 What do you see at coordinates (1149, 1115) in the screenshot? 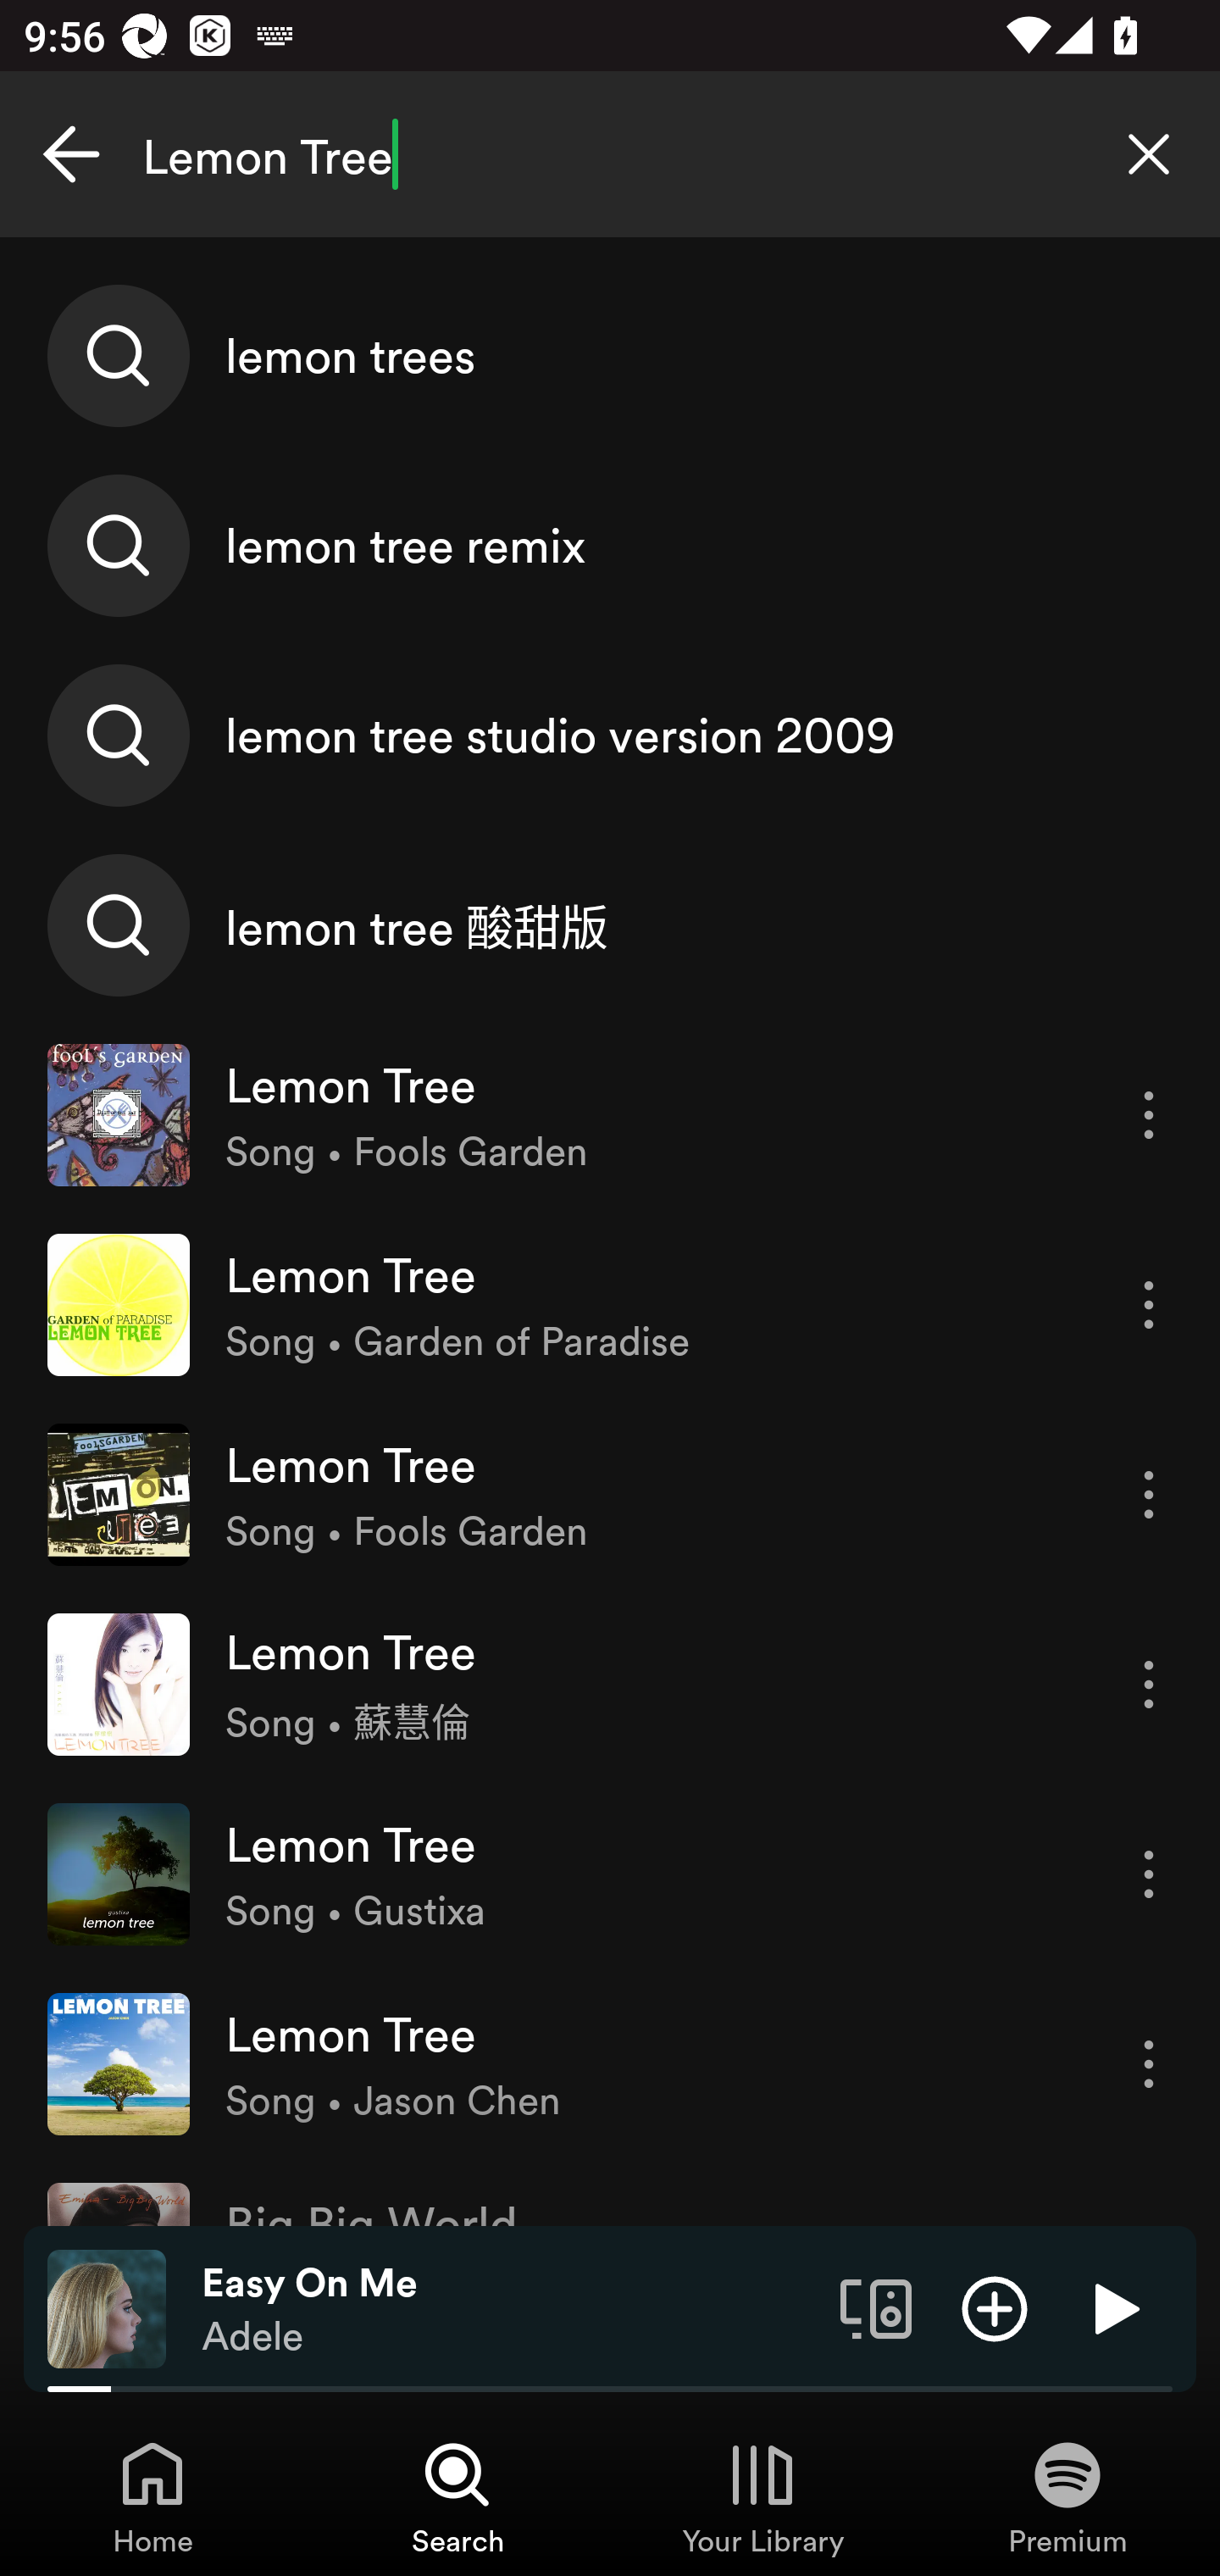
I see `More options for song Lemon Tree` at bounding box center [1149, 1115].